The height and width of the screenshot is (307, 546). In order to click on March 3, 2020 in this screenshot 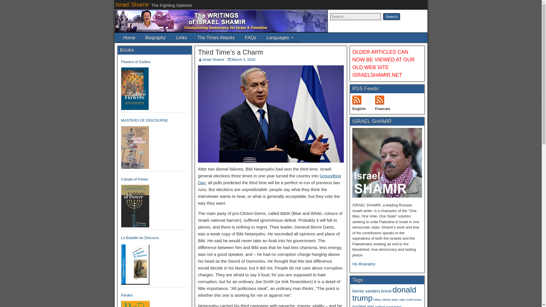, I will do `click(243, 59)`.